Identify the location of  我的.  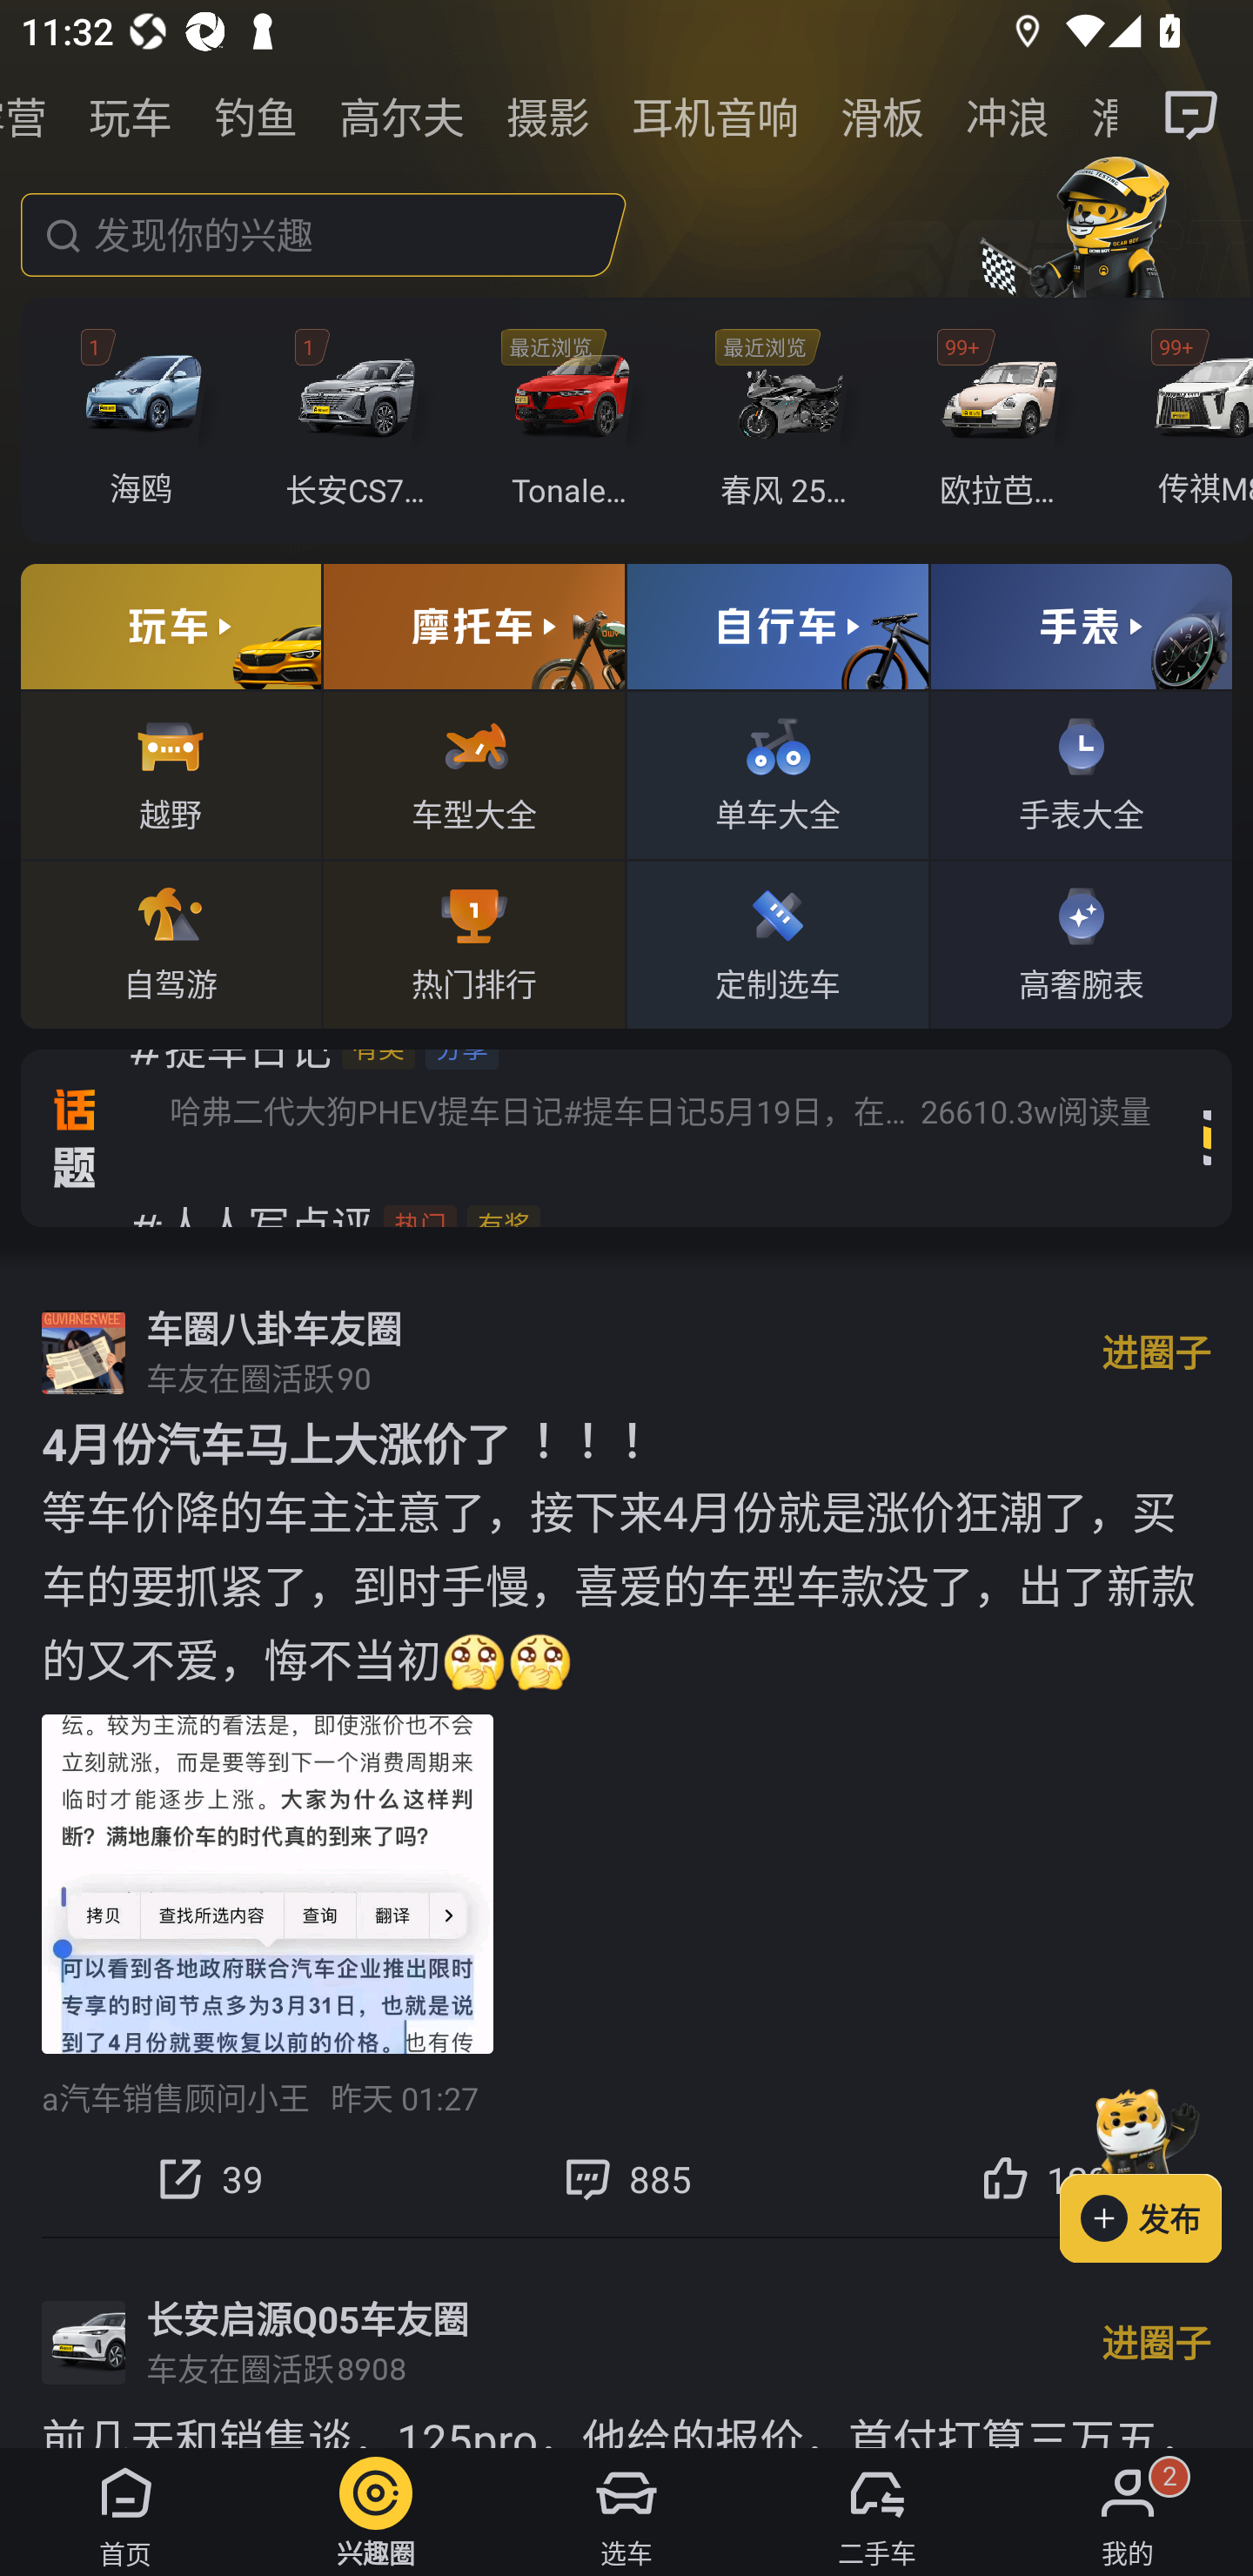
(1128, 2512).